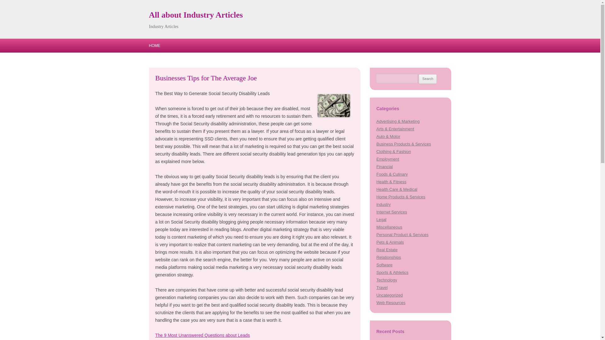 This screenshot has width=605, height=340. Describe the element at coordinates (388, 159) in the screenshot. I see `Employment` at that location.